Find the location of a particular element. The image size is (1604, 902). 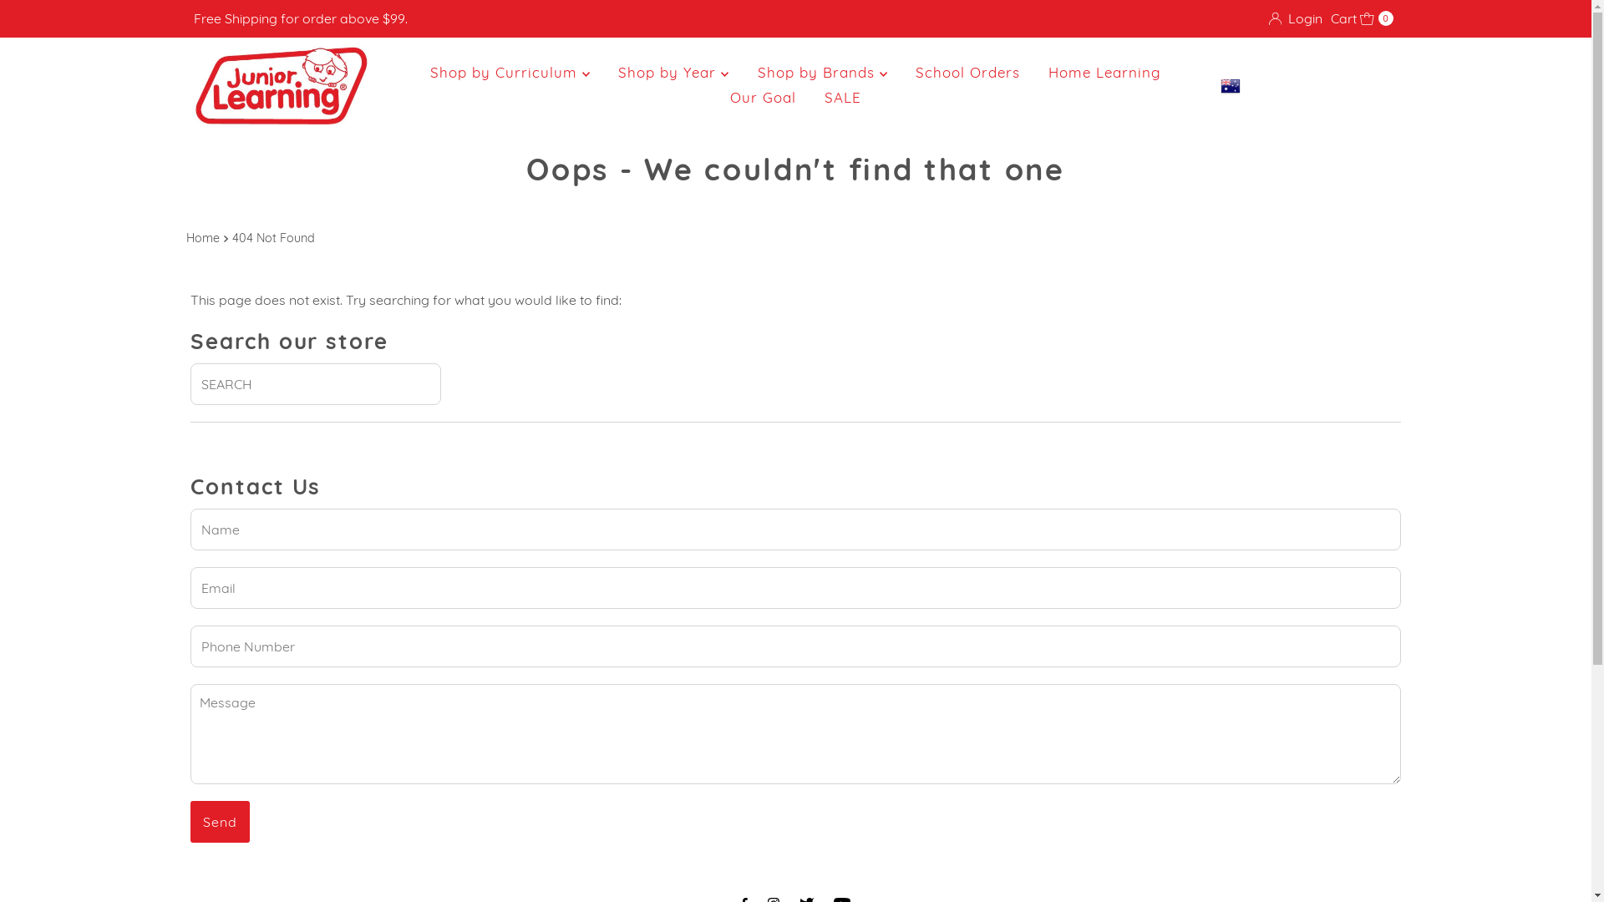

Our Goal is located at coordinates (764, 98).